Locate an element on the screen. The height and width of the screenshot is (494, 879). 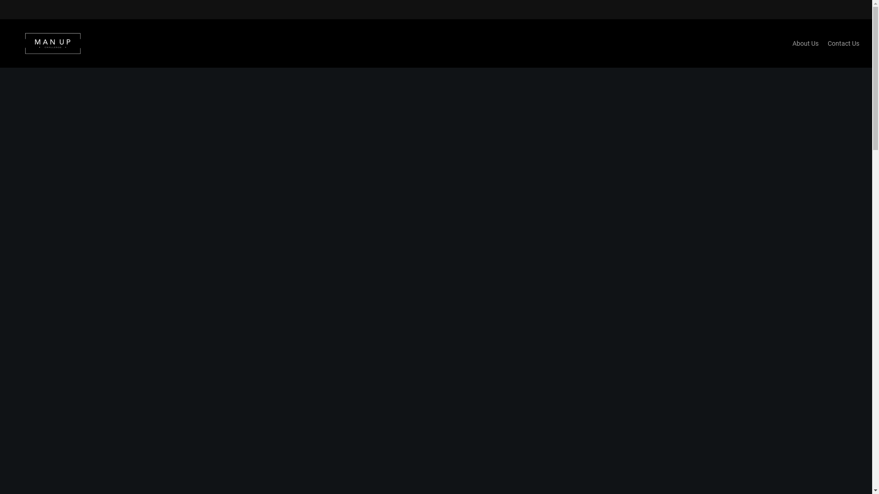
Contact Us is located at coordinates (843, 43).